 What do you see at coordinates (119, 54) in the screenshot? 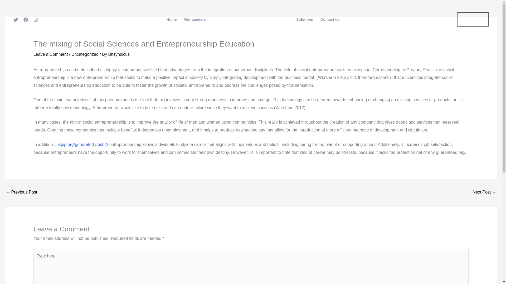
I see `View all posts by Bhsyndicus` at bounding box center [119, 54].